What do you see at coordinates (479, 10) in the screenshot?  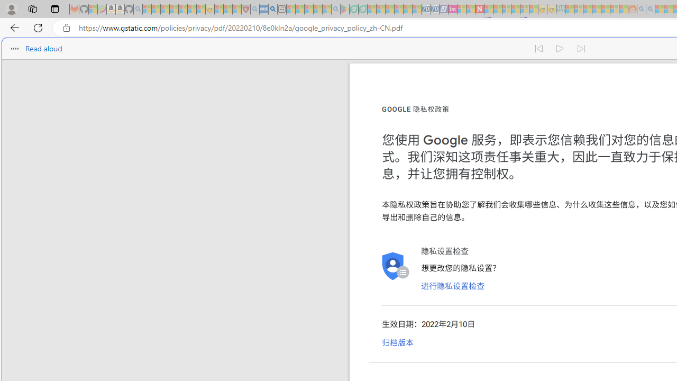 I see `Latest Politics News & Archive | Newsweek.com - Sleeping` at bounding box center [479, 10].